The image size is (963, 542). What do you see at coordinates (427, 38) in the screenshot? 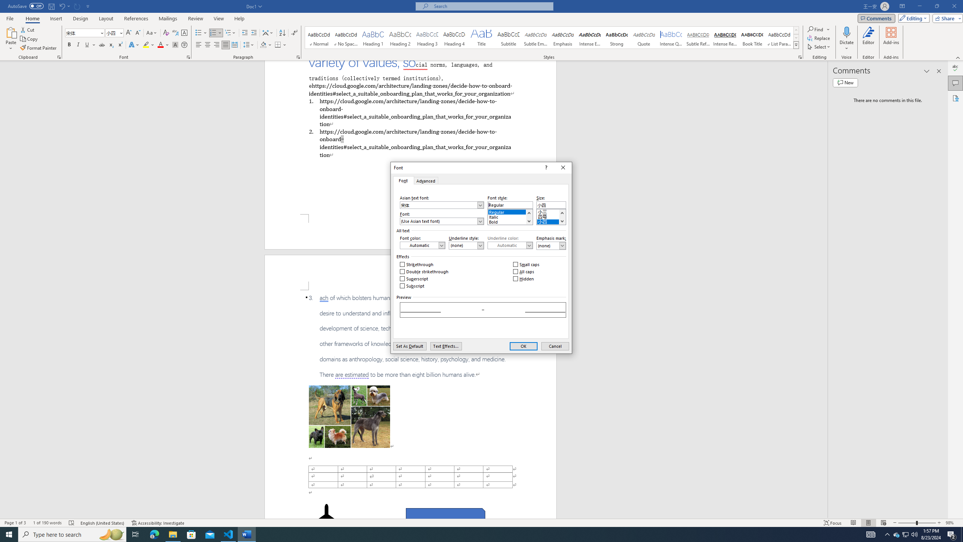
I see `Heading 3` at bounding box center [427, 38].